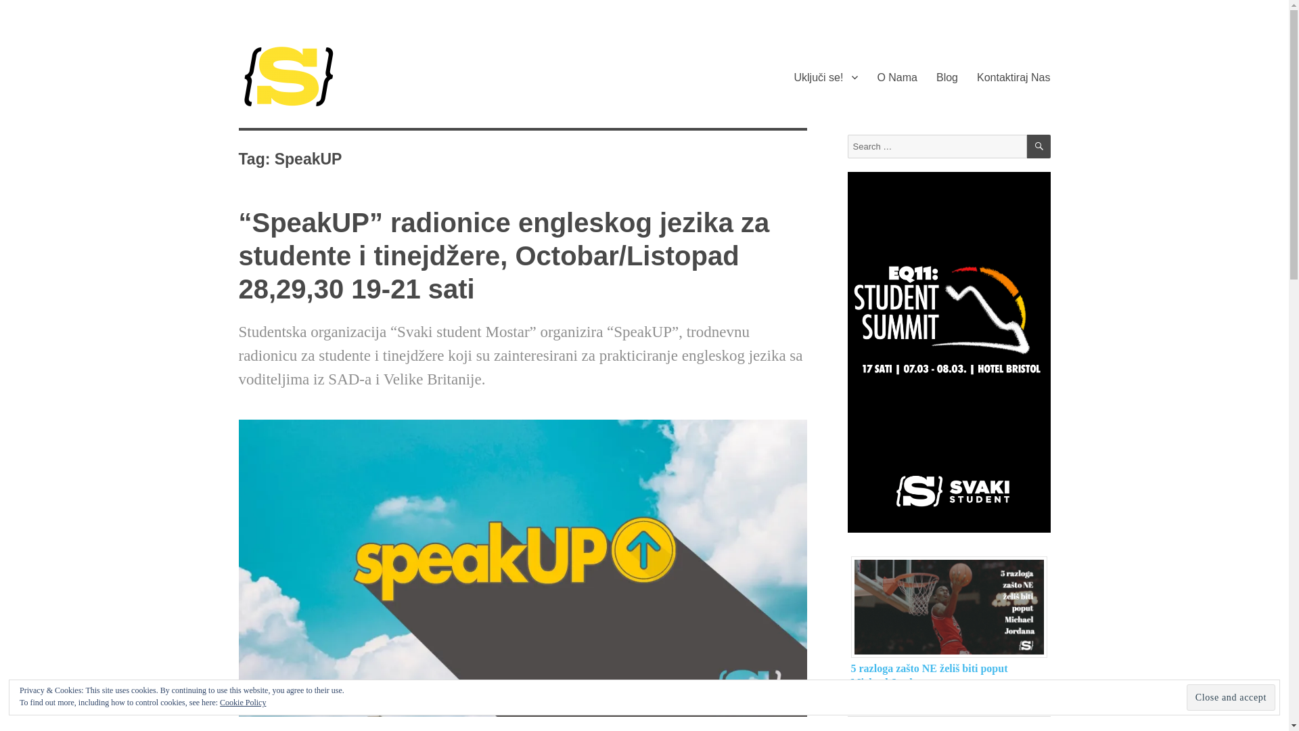  I want to click on Kontaktiraj Nas, so click(1013, 77).